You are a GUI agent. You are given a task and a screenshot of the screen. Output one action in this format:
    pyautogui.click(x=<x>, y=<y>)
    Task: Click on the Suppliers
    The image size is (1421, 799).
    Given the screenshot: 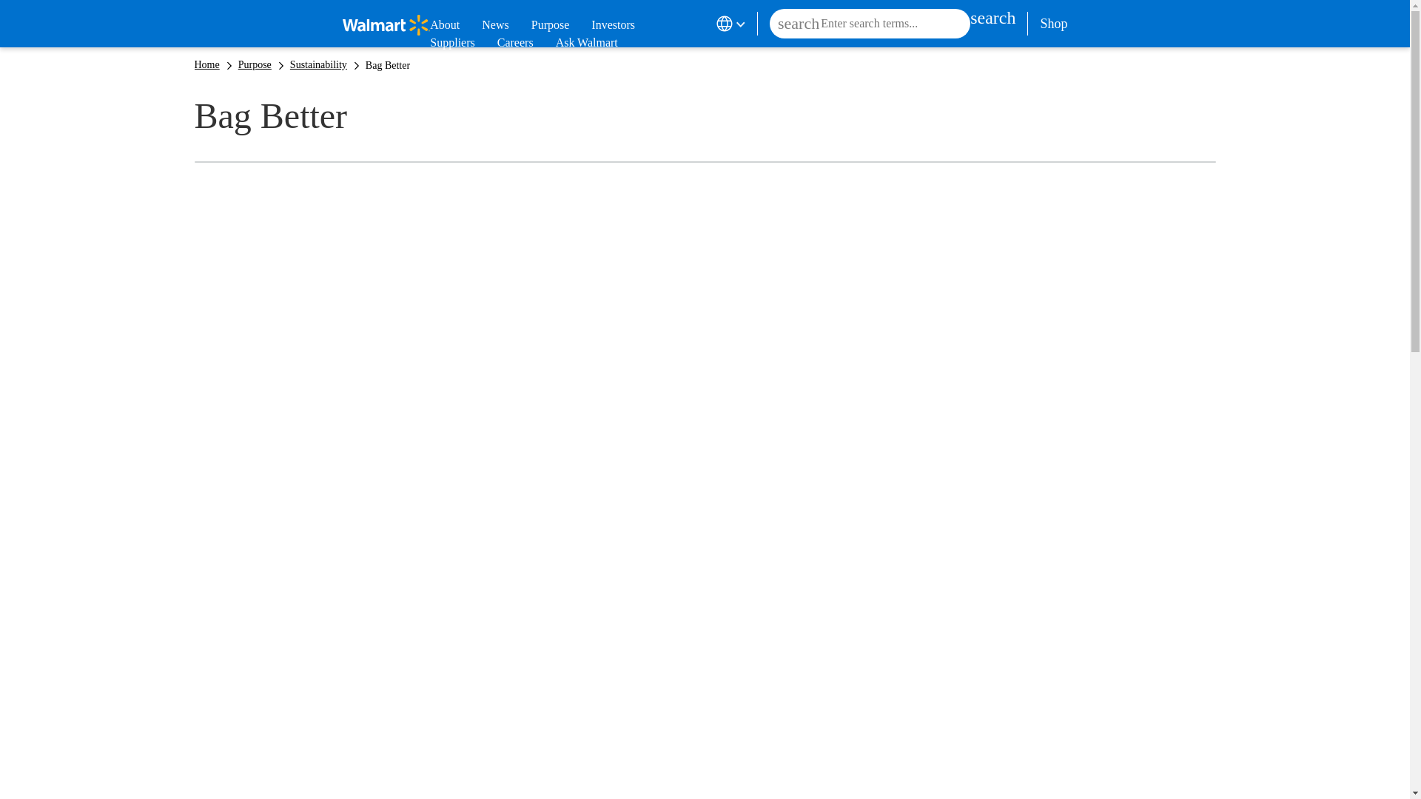 What is the action you would take?
    pyautogui.click(x=452, y=43)
    